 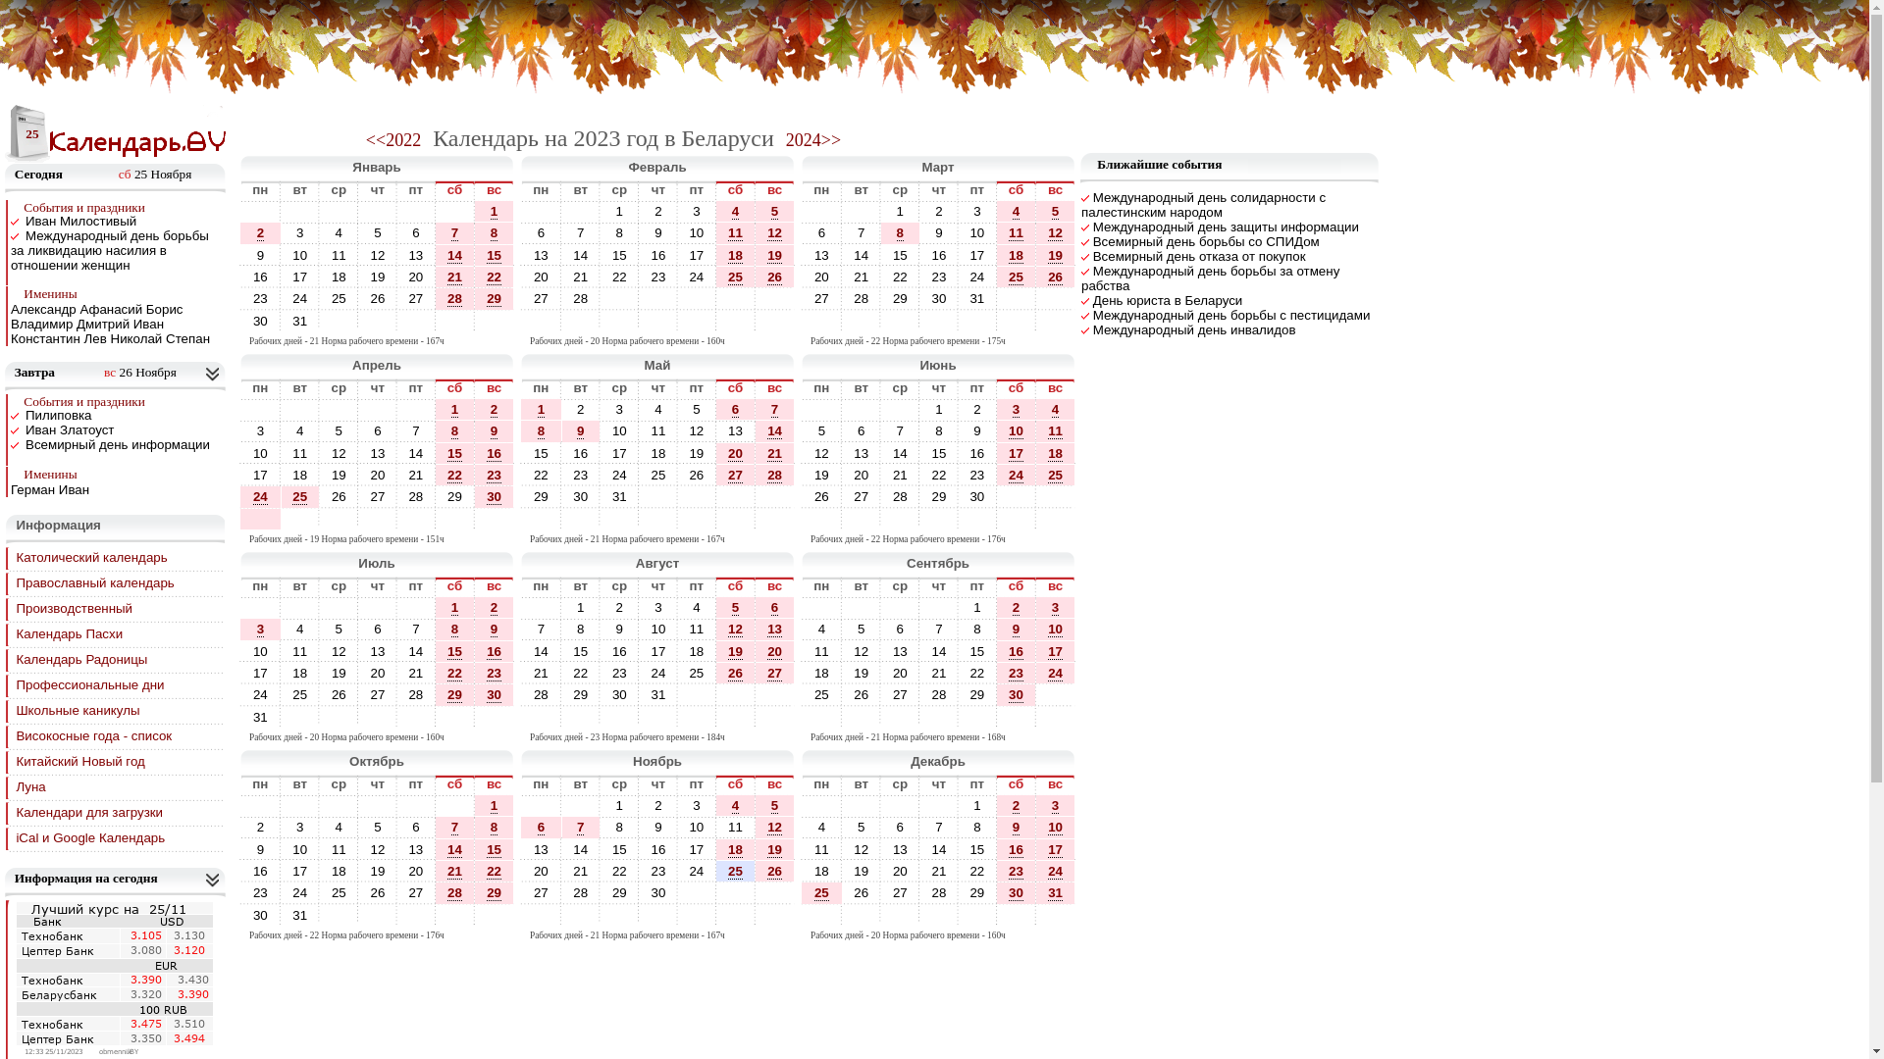 What do you see at coordinates (261, 453) in the screenshot?
I see `10` at bounding box center [261, 453].